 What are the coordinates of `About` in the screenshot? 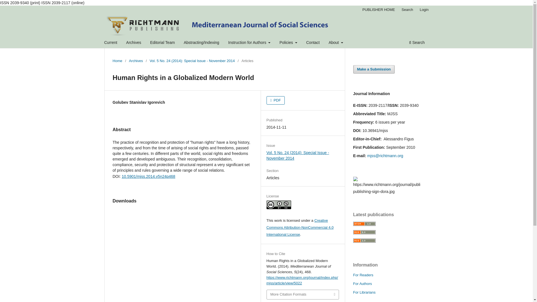 It's located at (336, 43).